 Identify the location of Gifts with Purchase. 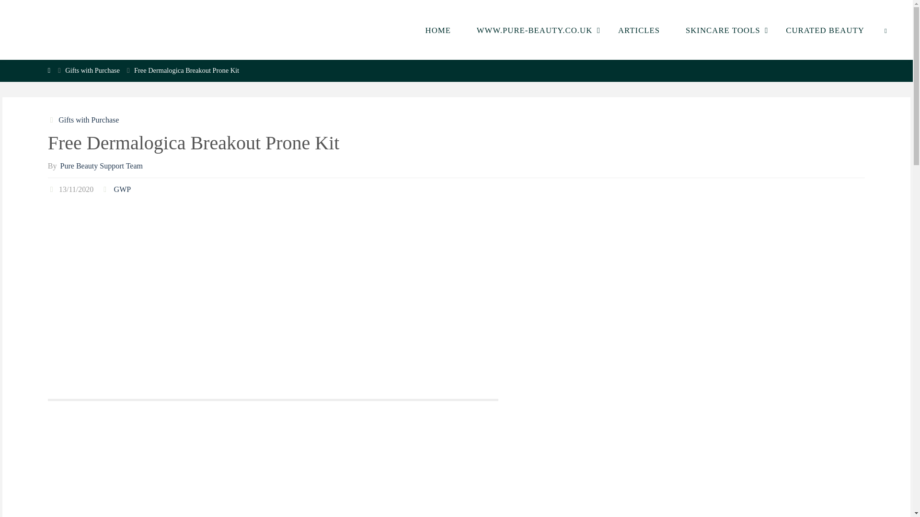
(92, 70).